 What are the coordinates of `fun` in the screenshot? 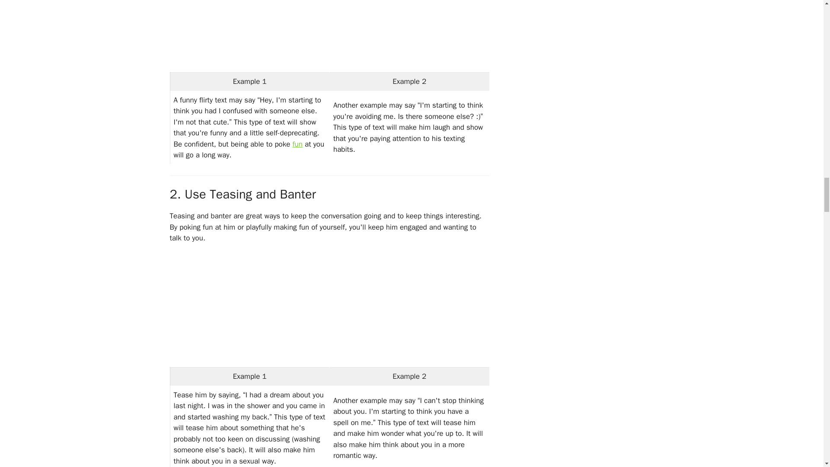 It's located at (297, 144).